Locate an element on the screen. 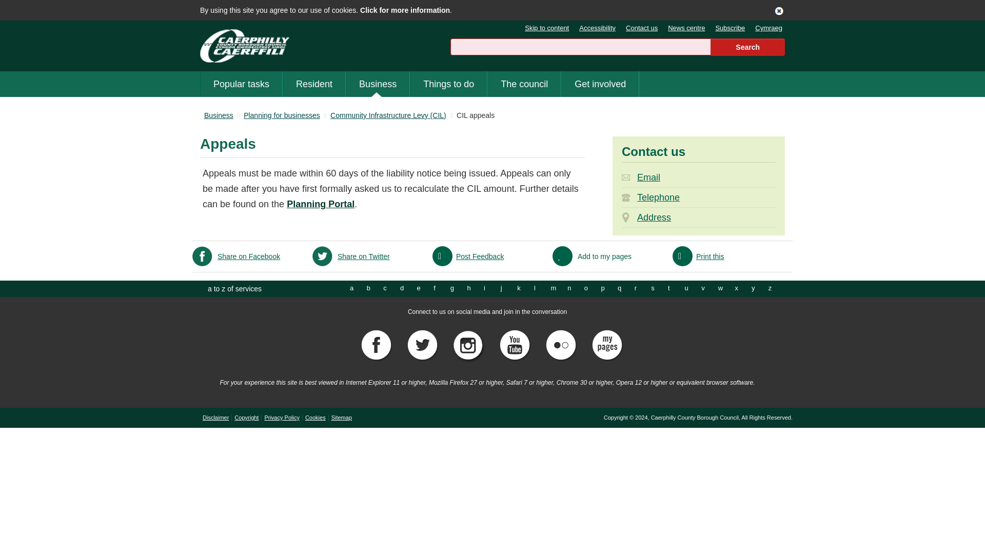 The width and height of the screenshot is (985, 554). Search is located at coordinates (748, 47).